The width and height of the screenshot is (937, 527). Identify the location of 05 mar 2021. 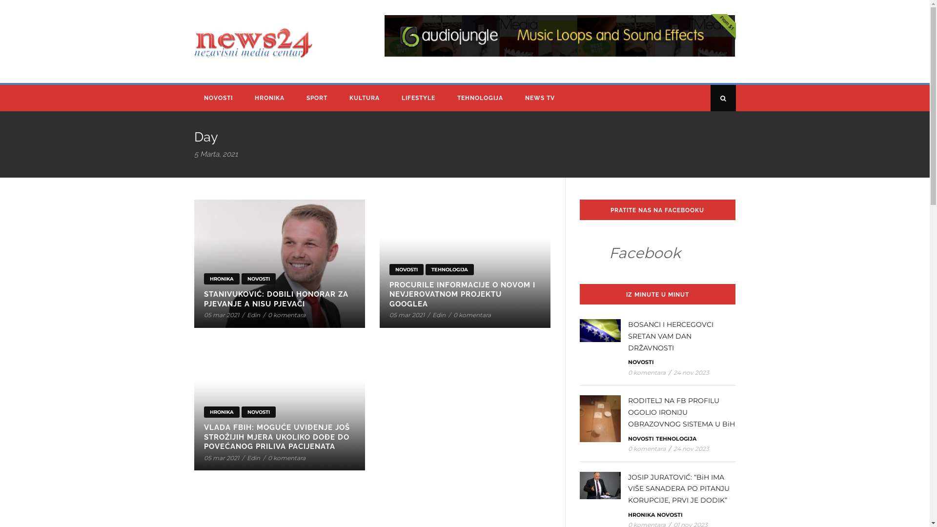
(407, 315).